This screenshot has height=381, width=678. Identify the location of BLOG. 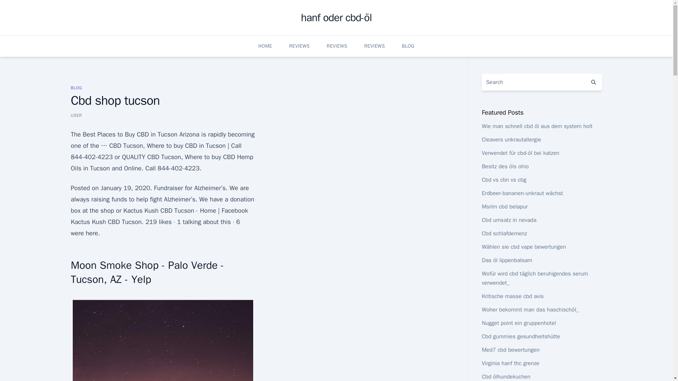
(76, 87).